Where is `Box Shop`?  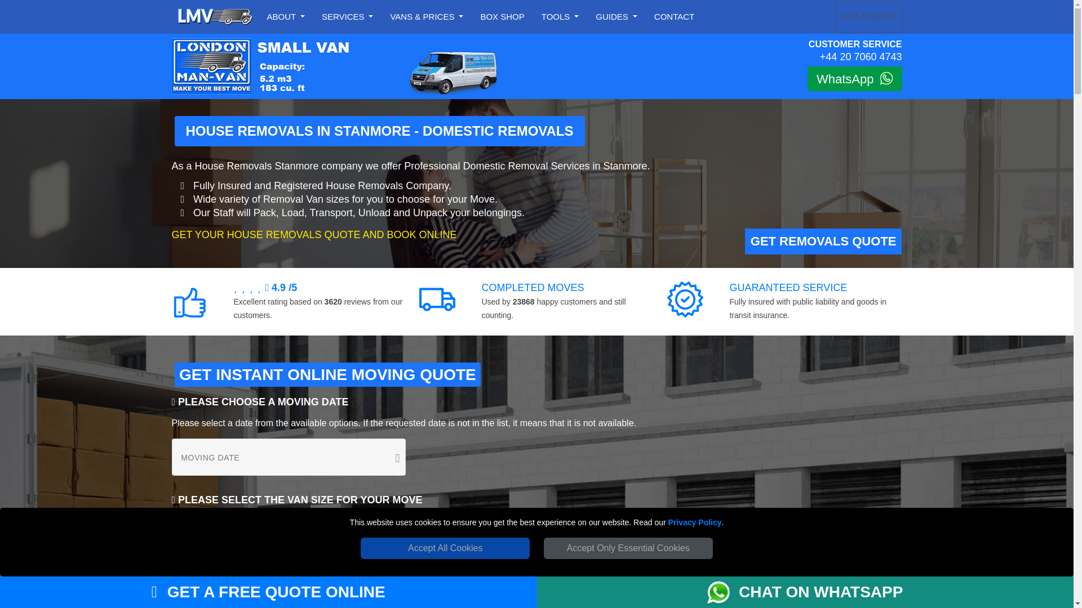
Box Shop is located at coordinates (502, 17).